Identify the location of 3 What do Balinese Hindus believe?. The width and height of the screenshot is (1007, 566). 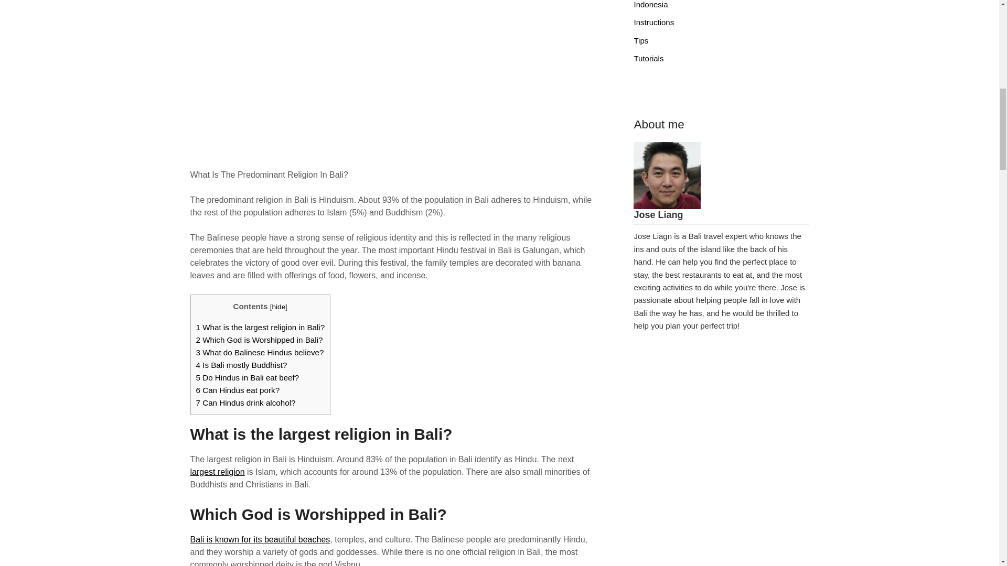
(260, 352).